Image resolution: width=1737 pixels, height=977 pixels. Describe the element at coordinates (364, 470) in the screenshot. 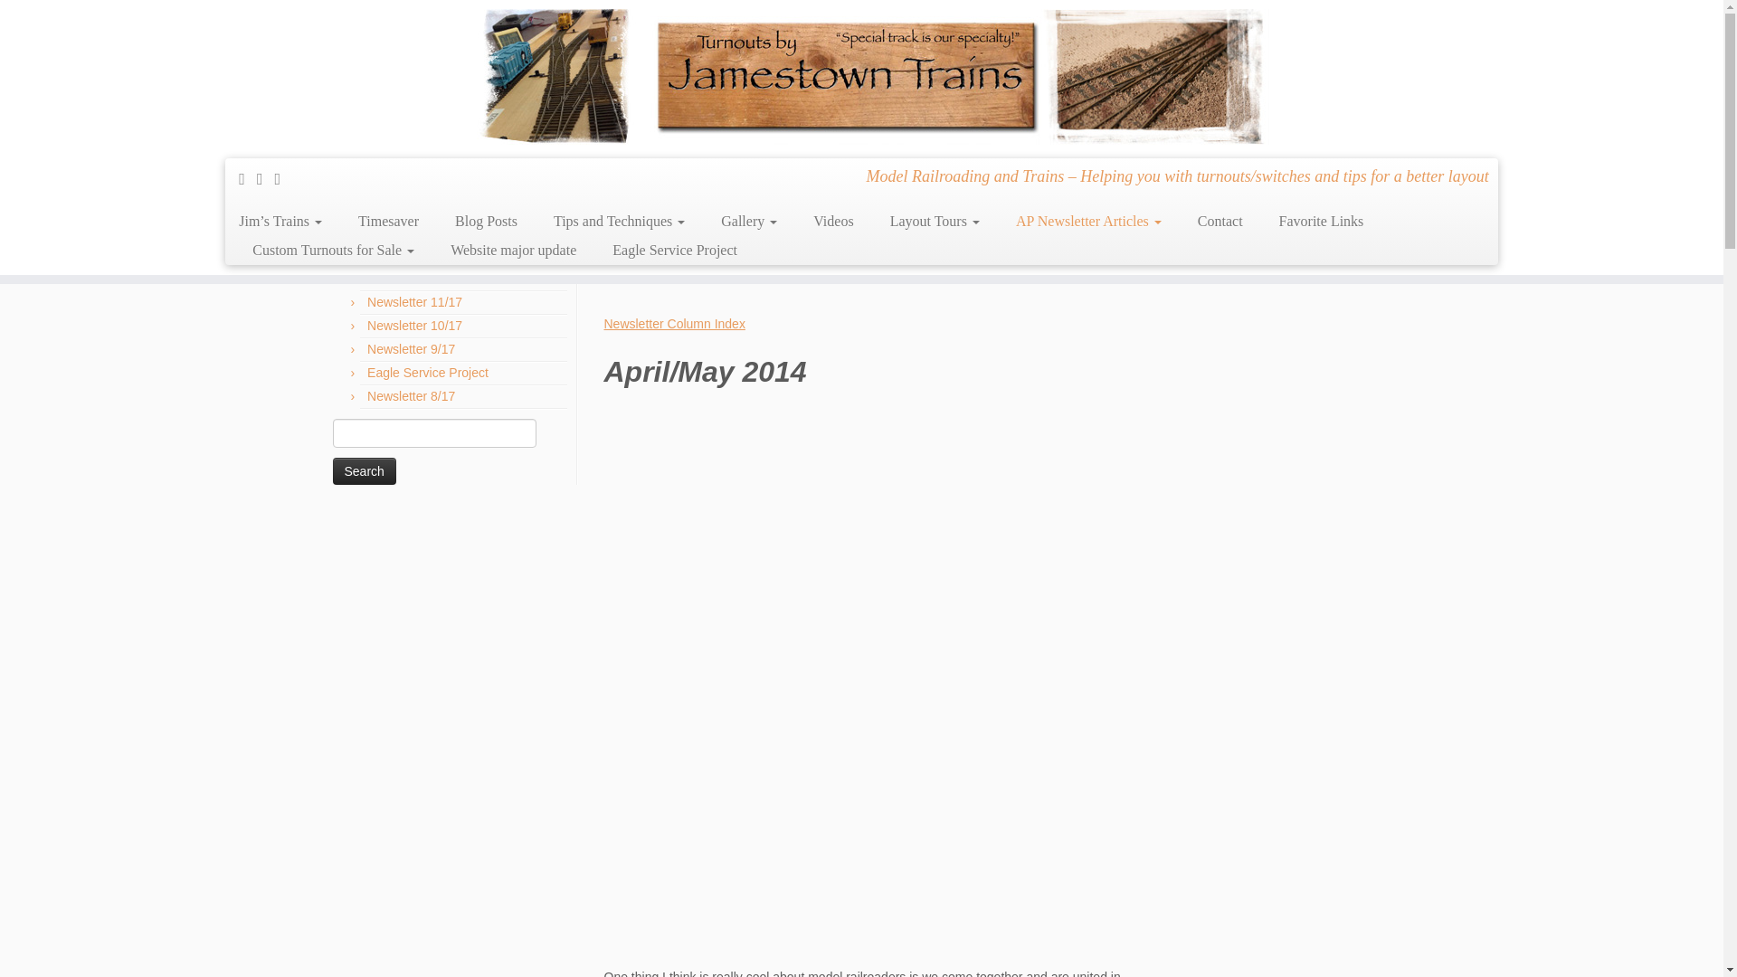

I see `Search` at that location.